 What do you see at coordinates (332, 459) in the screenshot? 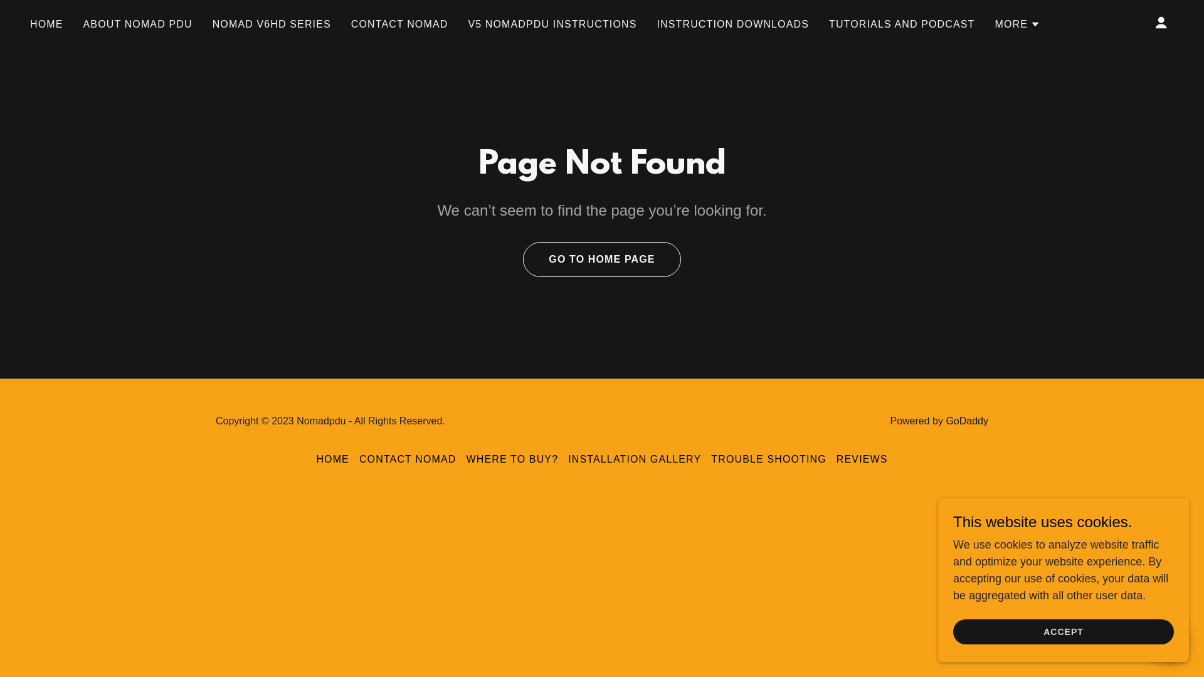
I see `HOME` at bounding box center [332, 459].